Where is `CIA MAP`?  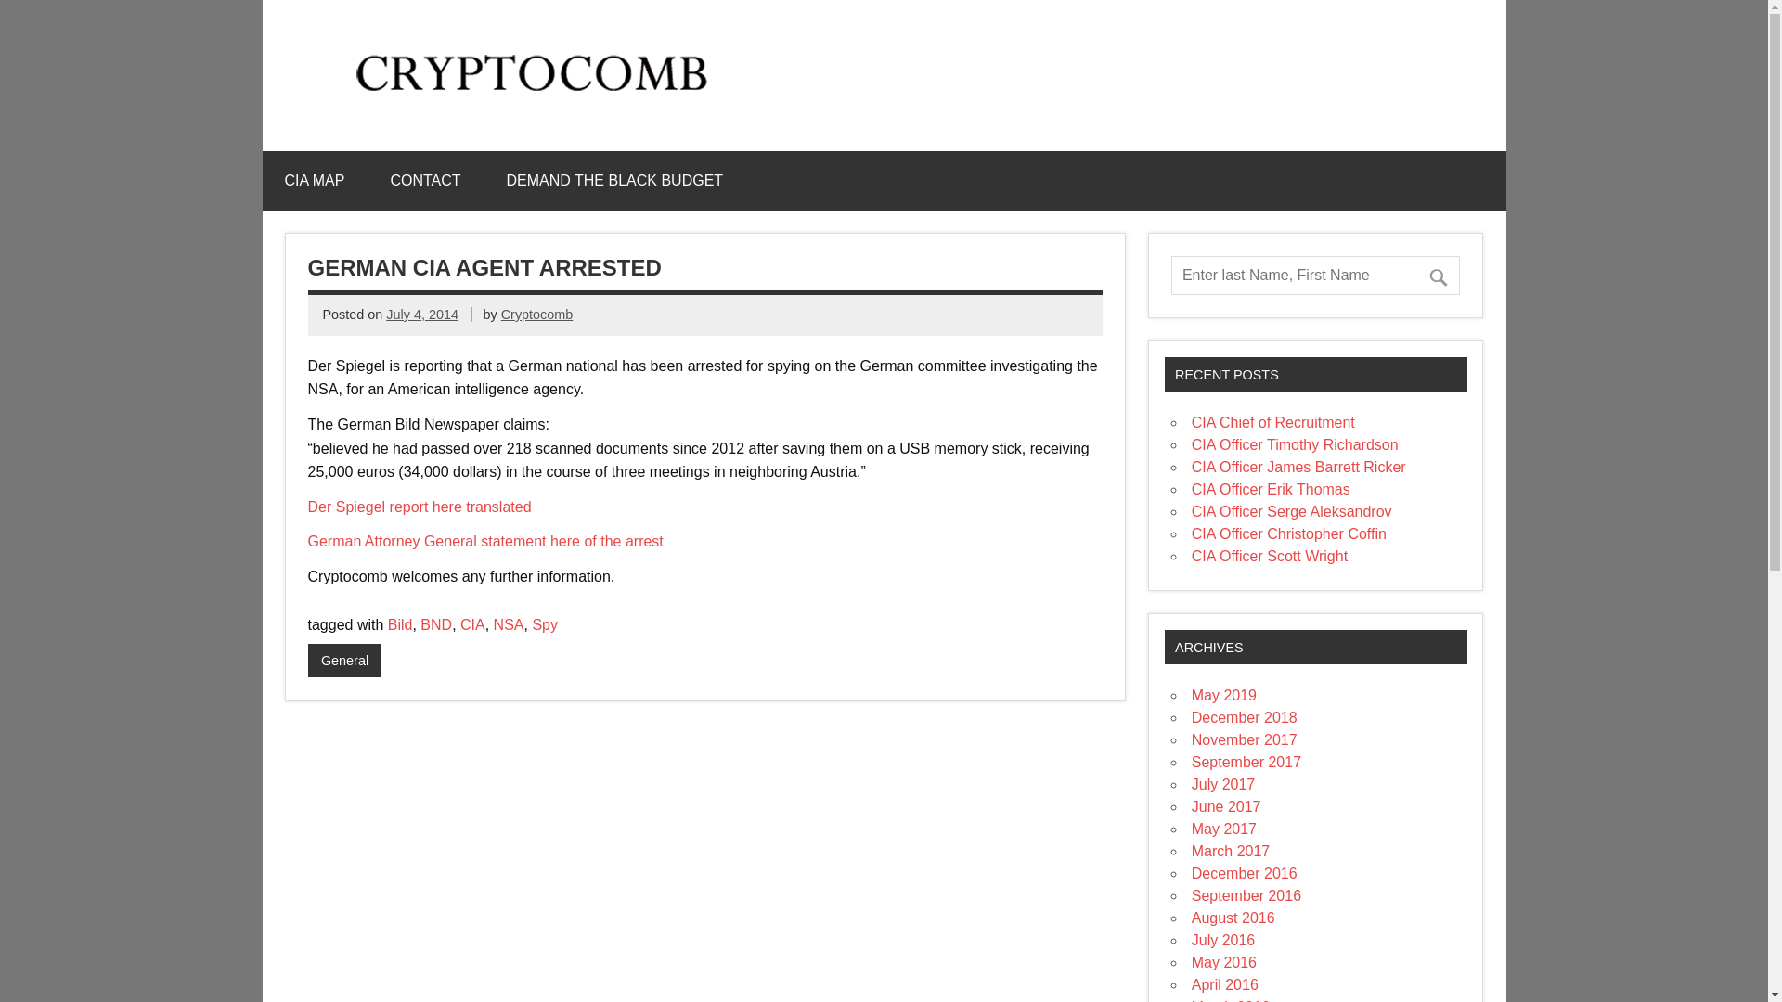
CIA MAP is located at coordinates (314, 180).